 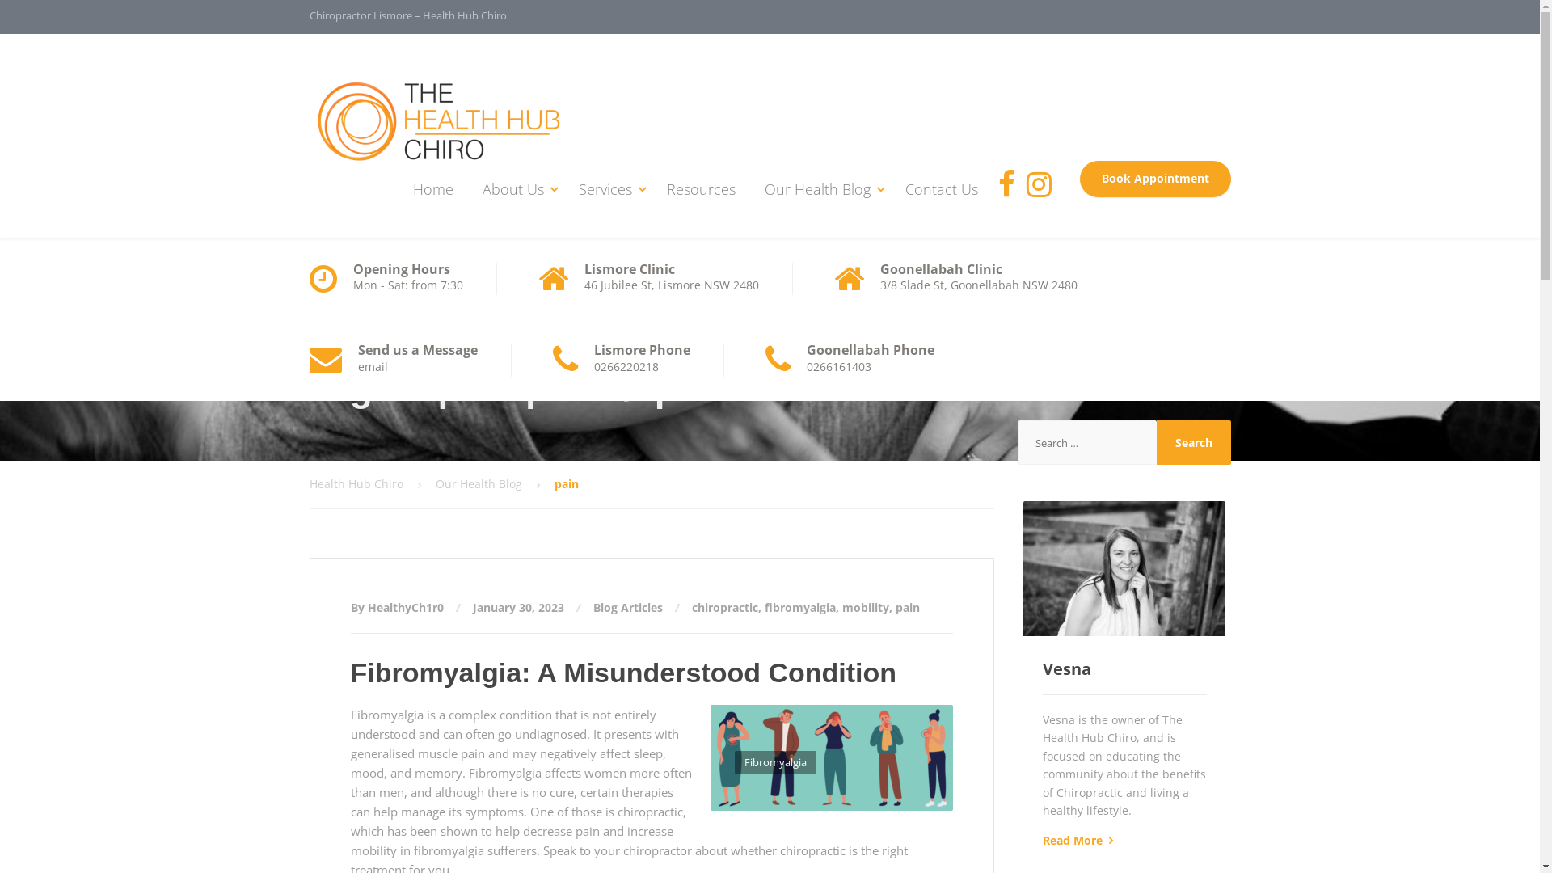 What do you see at coordinates (820, 189) in the screenshot?
I see `Our Health Blog` at bounding box center [820, 189].